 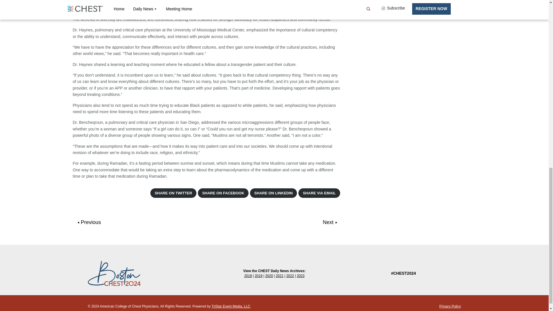 I want to click on Share via Email, so click(x=319, y=193).